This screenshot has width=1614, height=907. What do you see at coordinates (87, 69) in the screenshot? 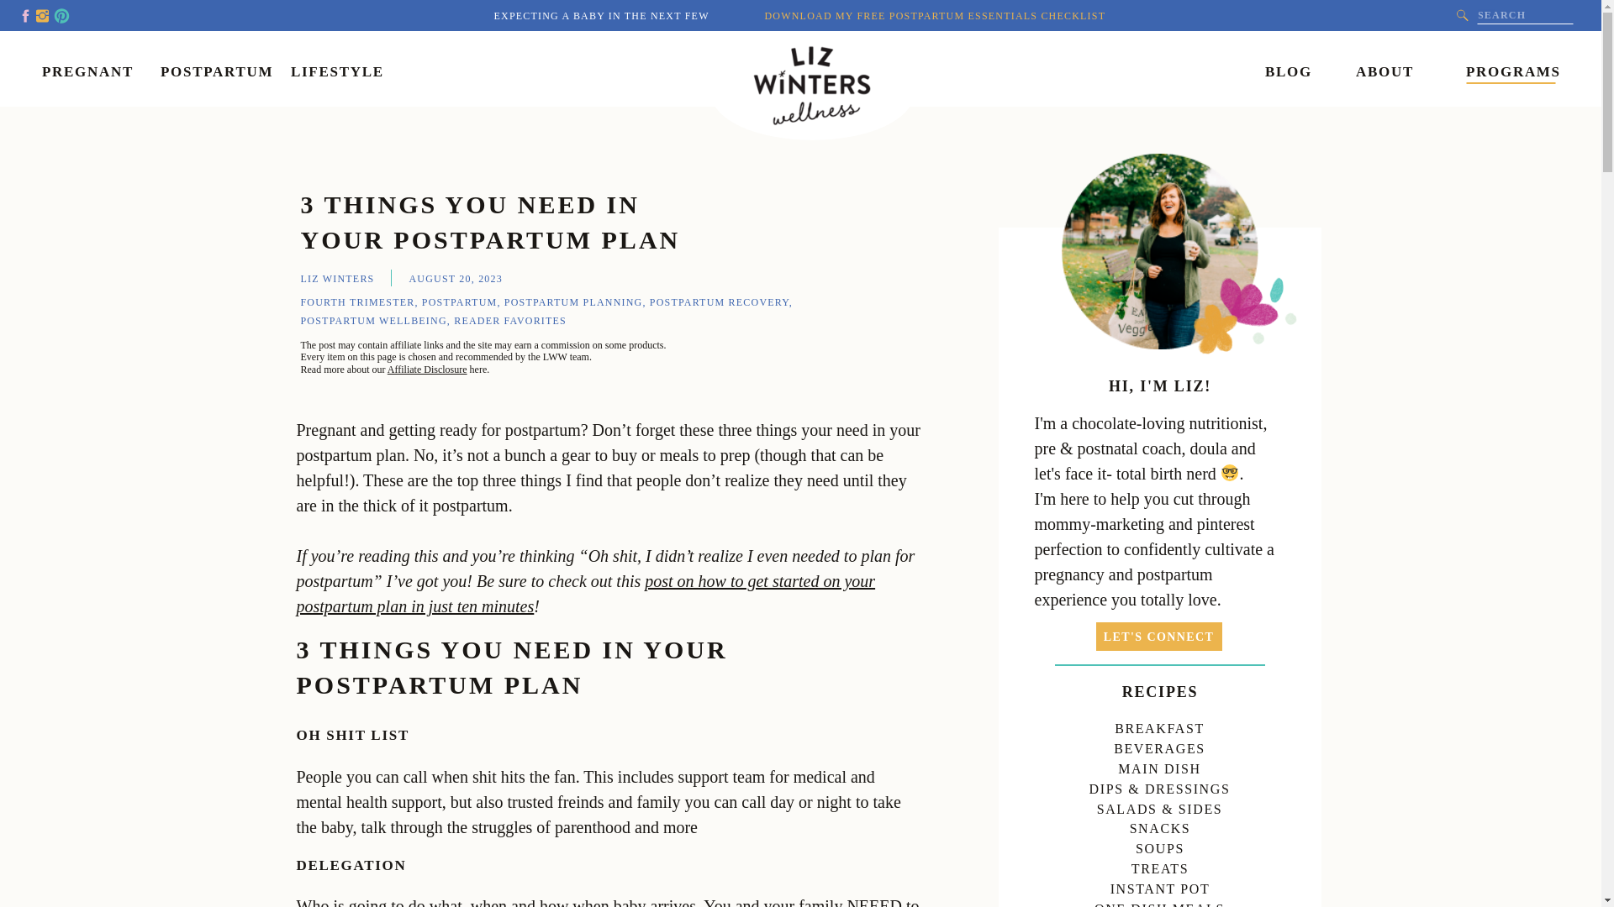
I see `PREGNANT` at bounding box center [87, 69].